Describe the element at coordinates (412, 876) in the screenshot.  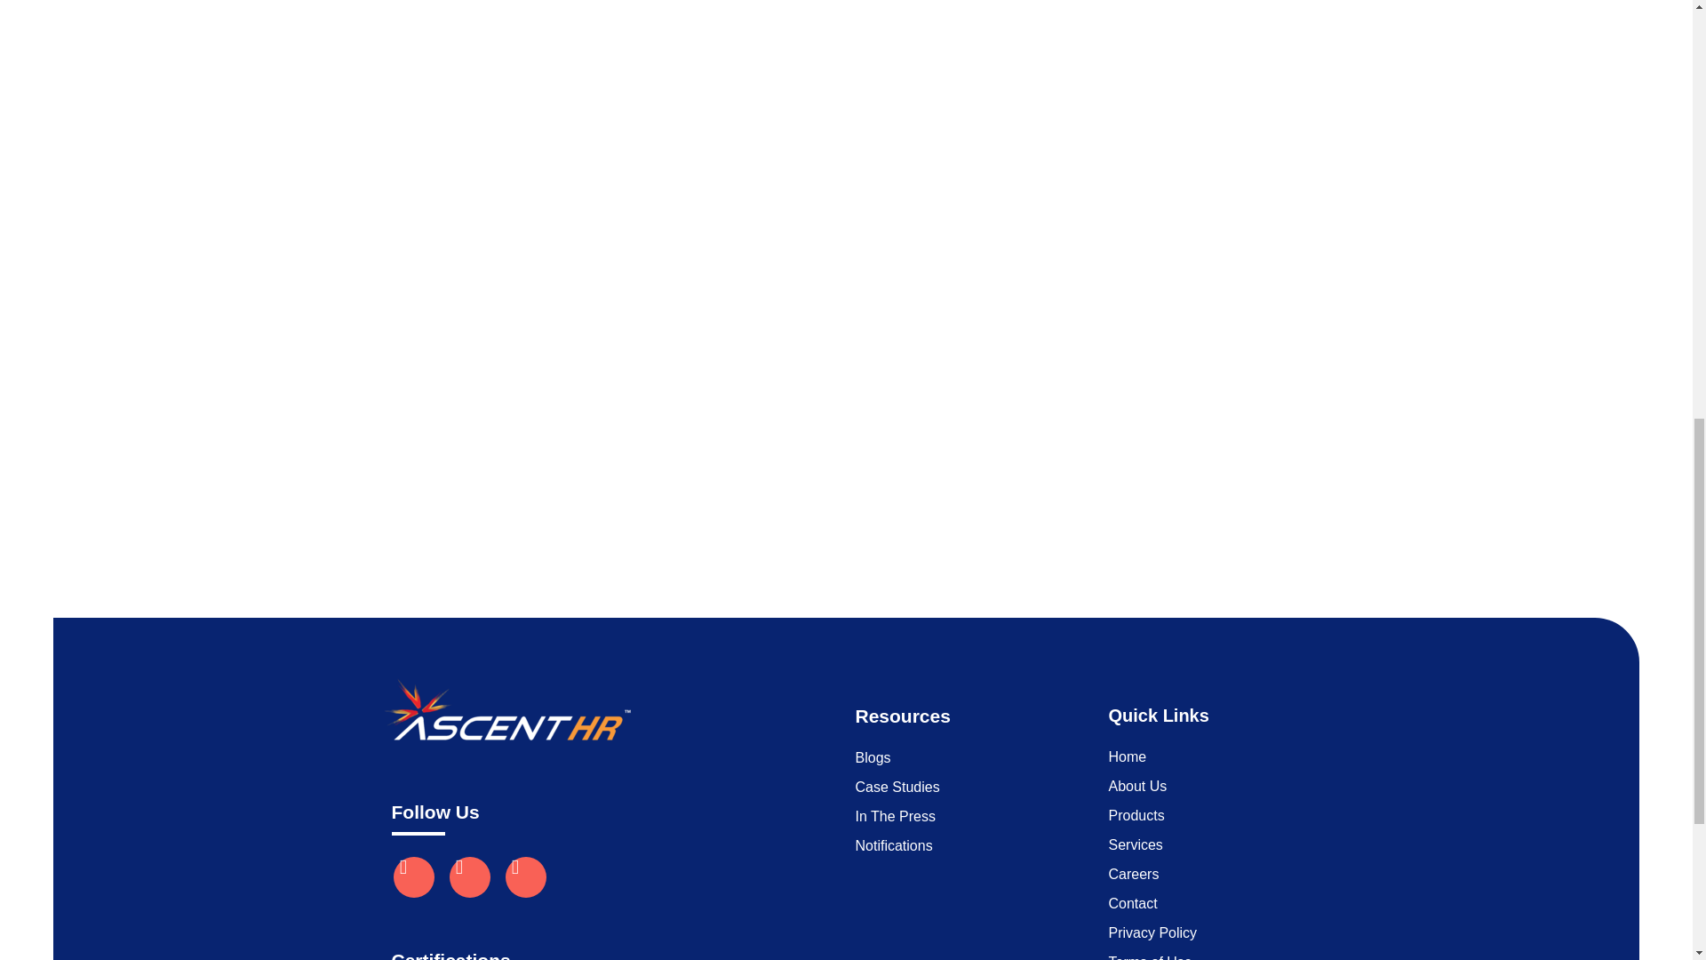
I see `Link to our Linkedin page` at that location.